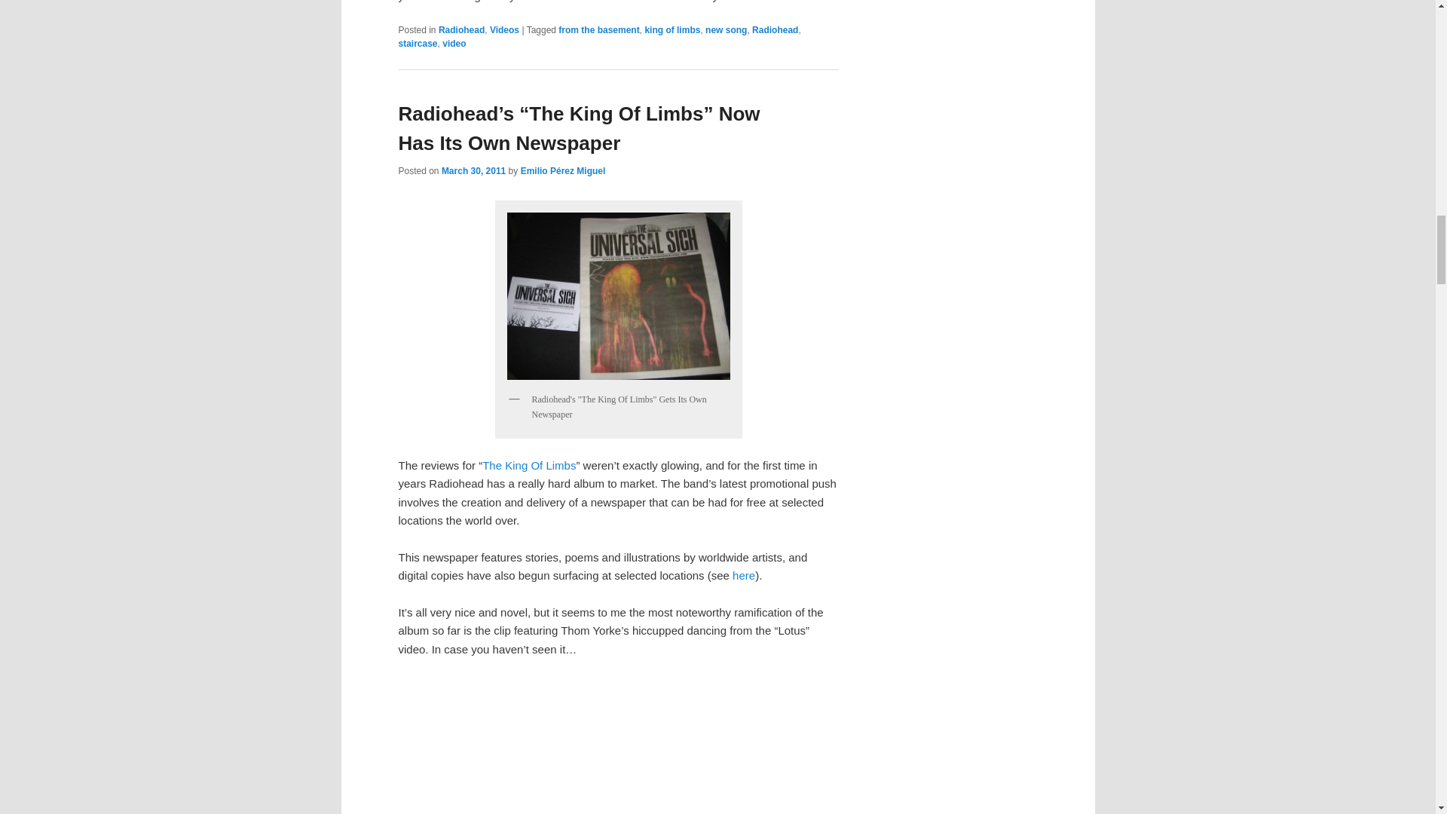 The height and width of the screenshot is (814, 1447). Describe the element at coordinates (529, 466) in the screenshot. I see `The King Of Limbs` at that location.